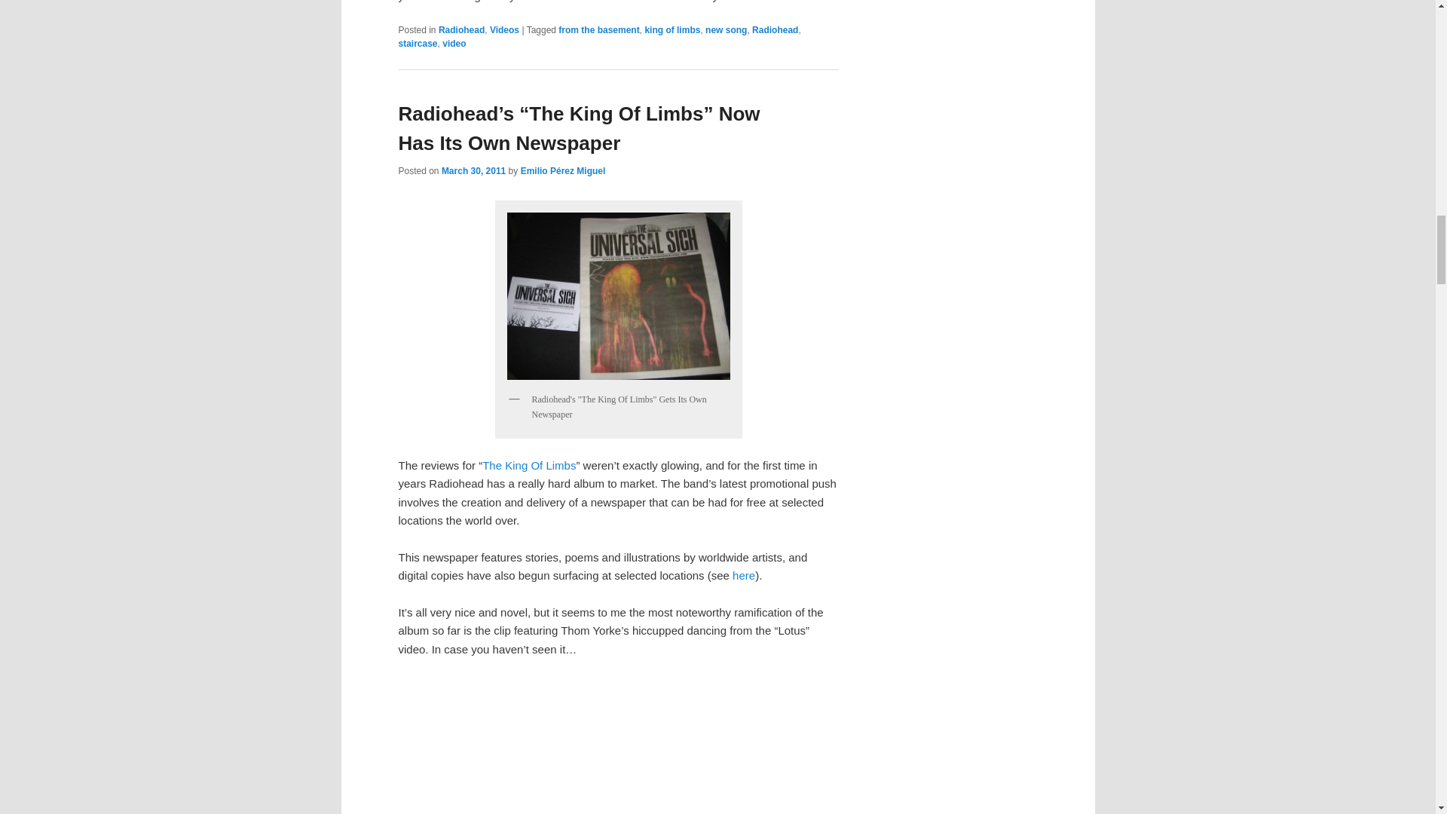 The height and width of the screenshot is (814, 1447). Describe the element at coordinates (529, 466) in the screenshot. I see `The King Of Limbs` at that location.